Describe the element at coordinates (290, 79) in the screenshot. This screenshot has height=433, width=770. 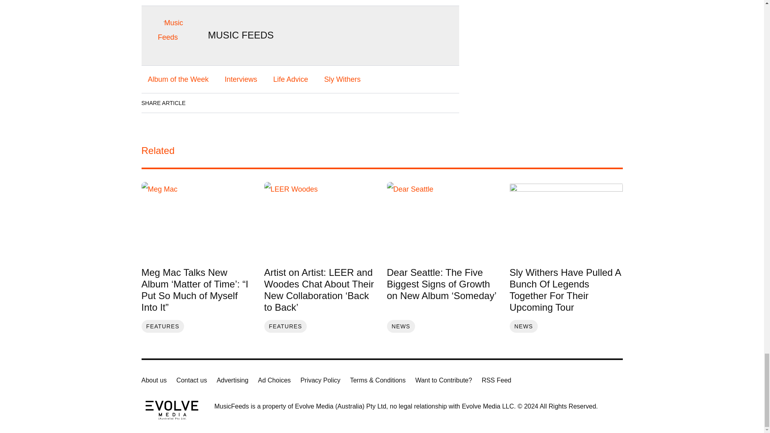
I see `Life Advice` at that location.